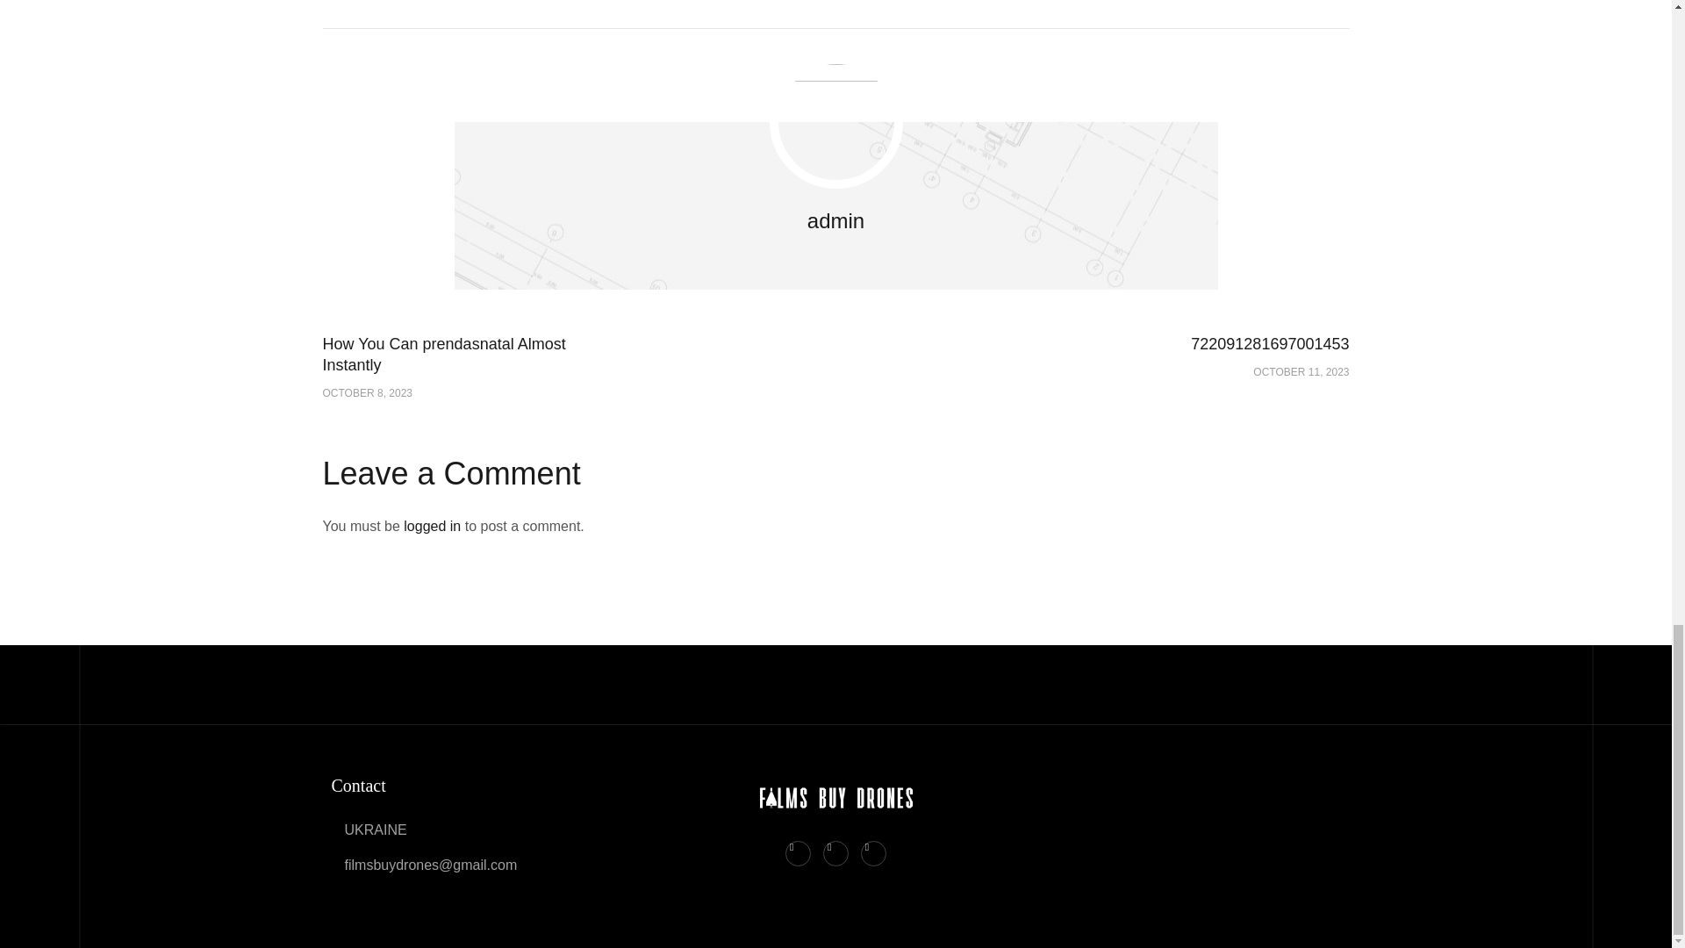 This screenshot has width=1685, height=948. What do you see at coordinates (455, 366) in the screenshot?
I see `logged in` at bounding box center [455, 366].